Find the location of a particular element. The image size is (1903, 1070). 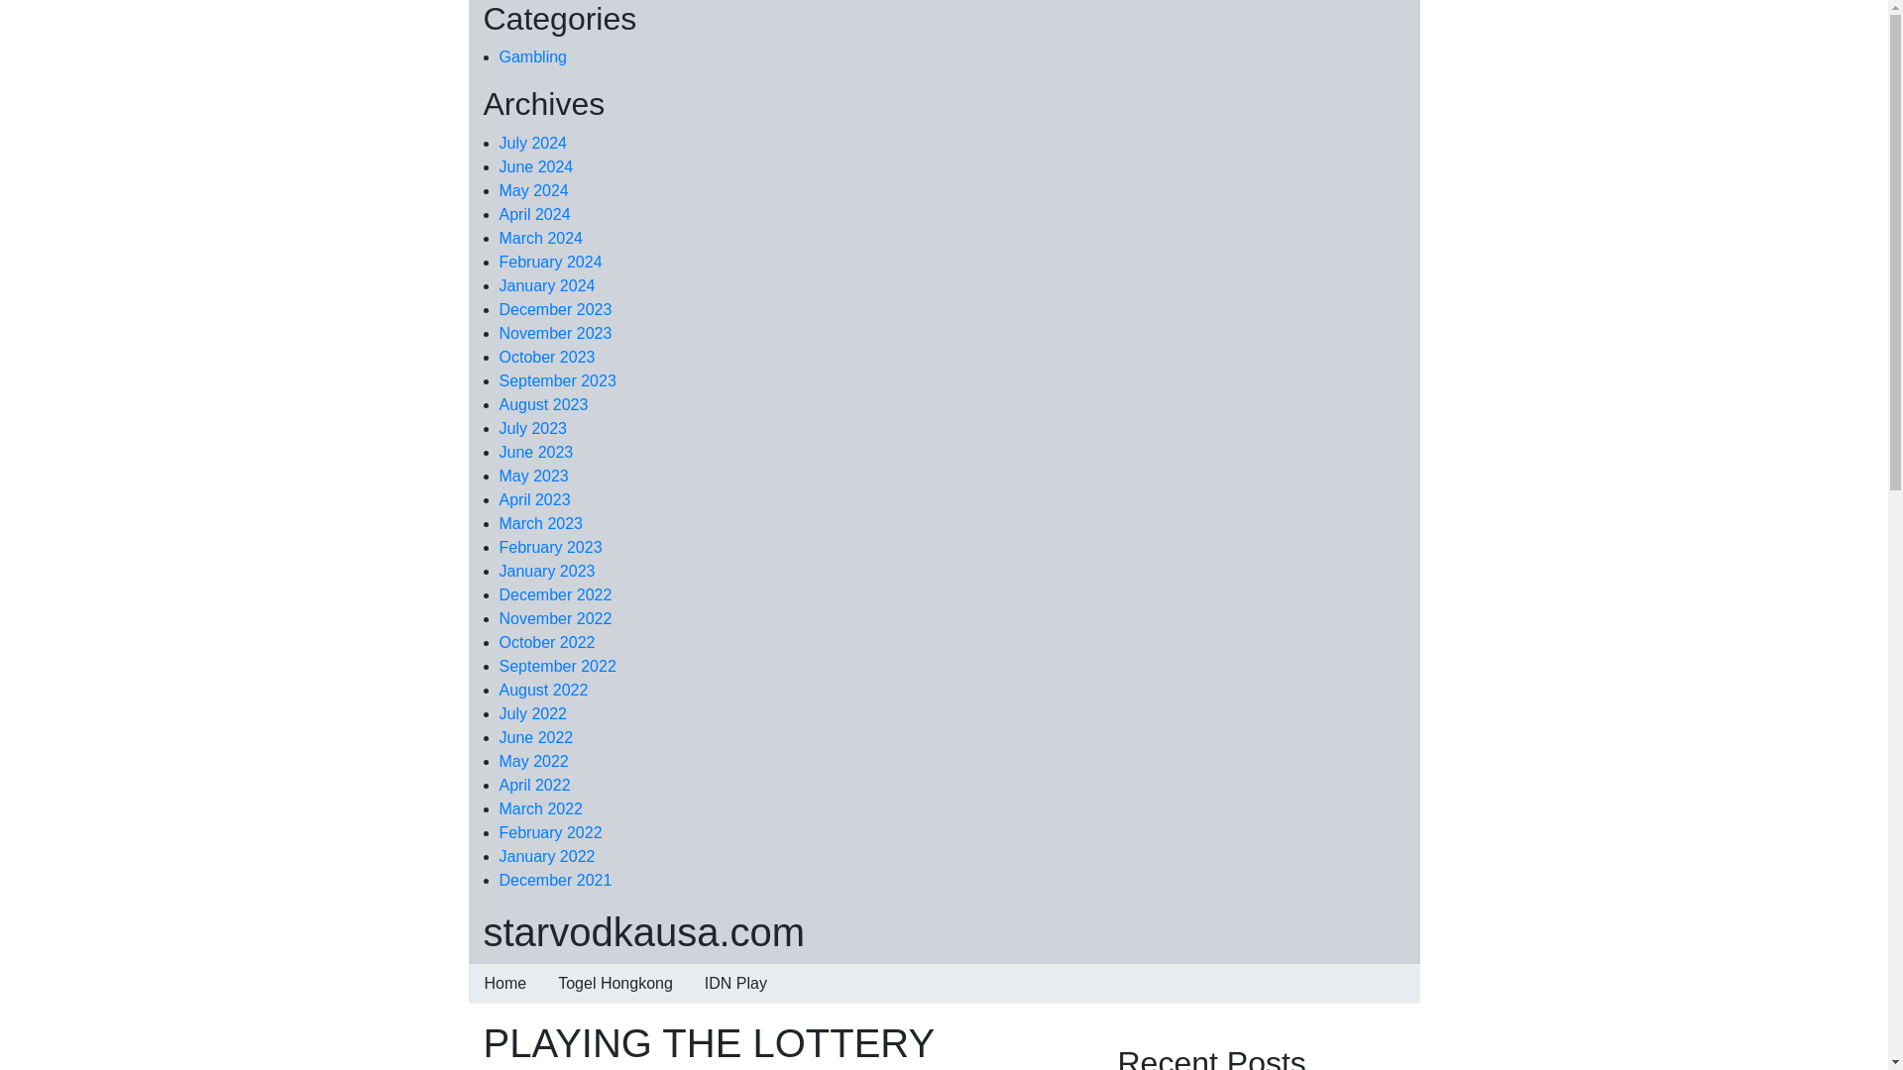

IDN Play is located at coordinates (735, 984).